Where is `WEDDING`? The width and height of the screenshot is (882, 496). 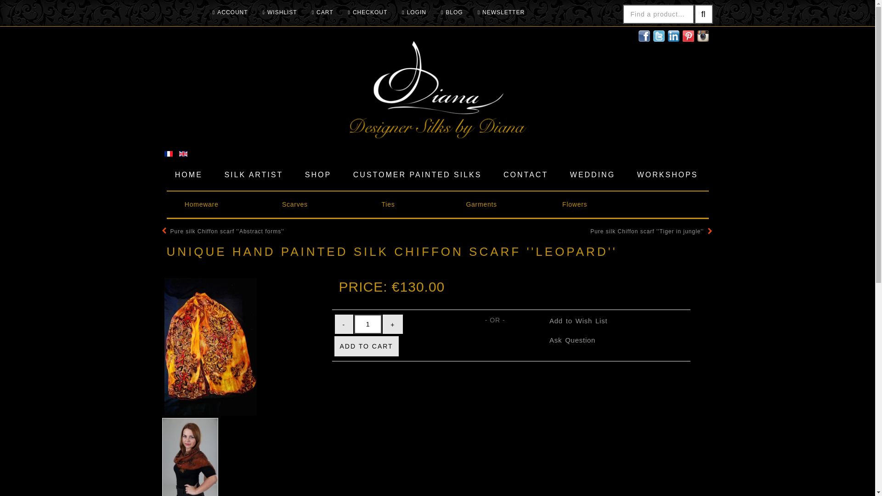 WEDDING is located at coordinates (590, 175).